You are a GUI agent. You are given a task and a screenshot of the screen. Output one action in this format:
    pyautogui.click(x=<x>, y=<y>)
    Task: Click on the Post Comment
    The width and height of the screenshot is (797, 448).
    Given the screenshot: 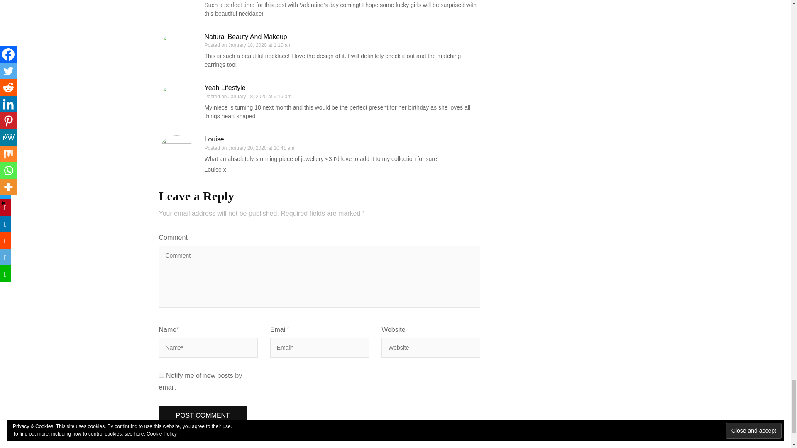 What is the action you would take?
    pyautogui.click(x=203, y=416)
    